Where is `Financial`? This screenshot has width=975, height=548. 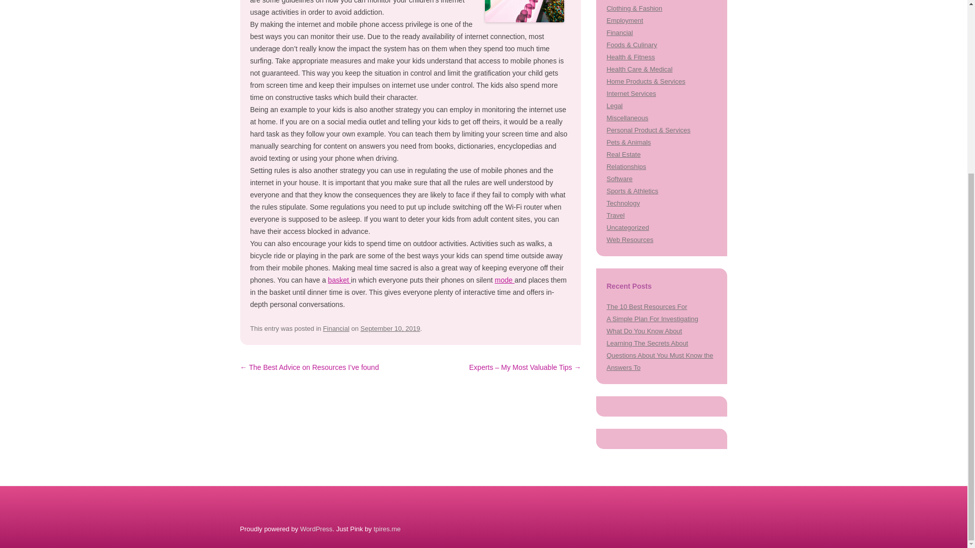 Financial is located at coordinates (336, 328).